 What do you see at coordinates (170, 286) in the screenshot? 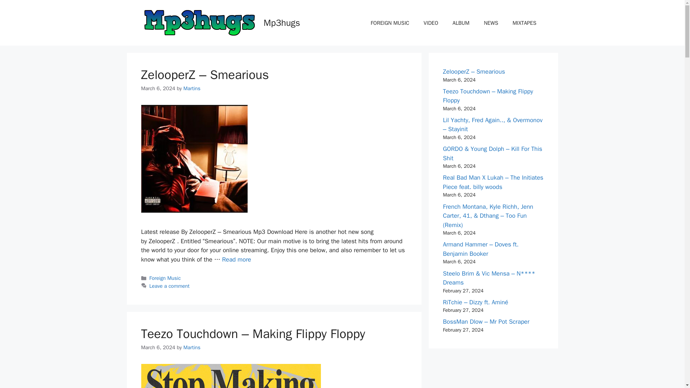
I see `Leave a comment` at bounding box center [170, 286].